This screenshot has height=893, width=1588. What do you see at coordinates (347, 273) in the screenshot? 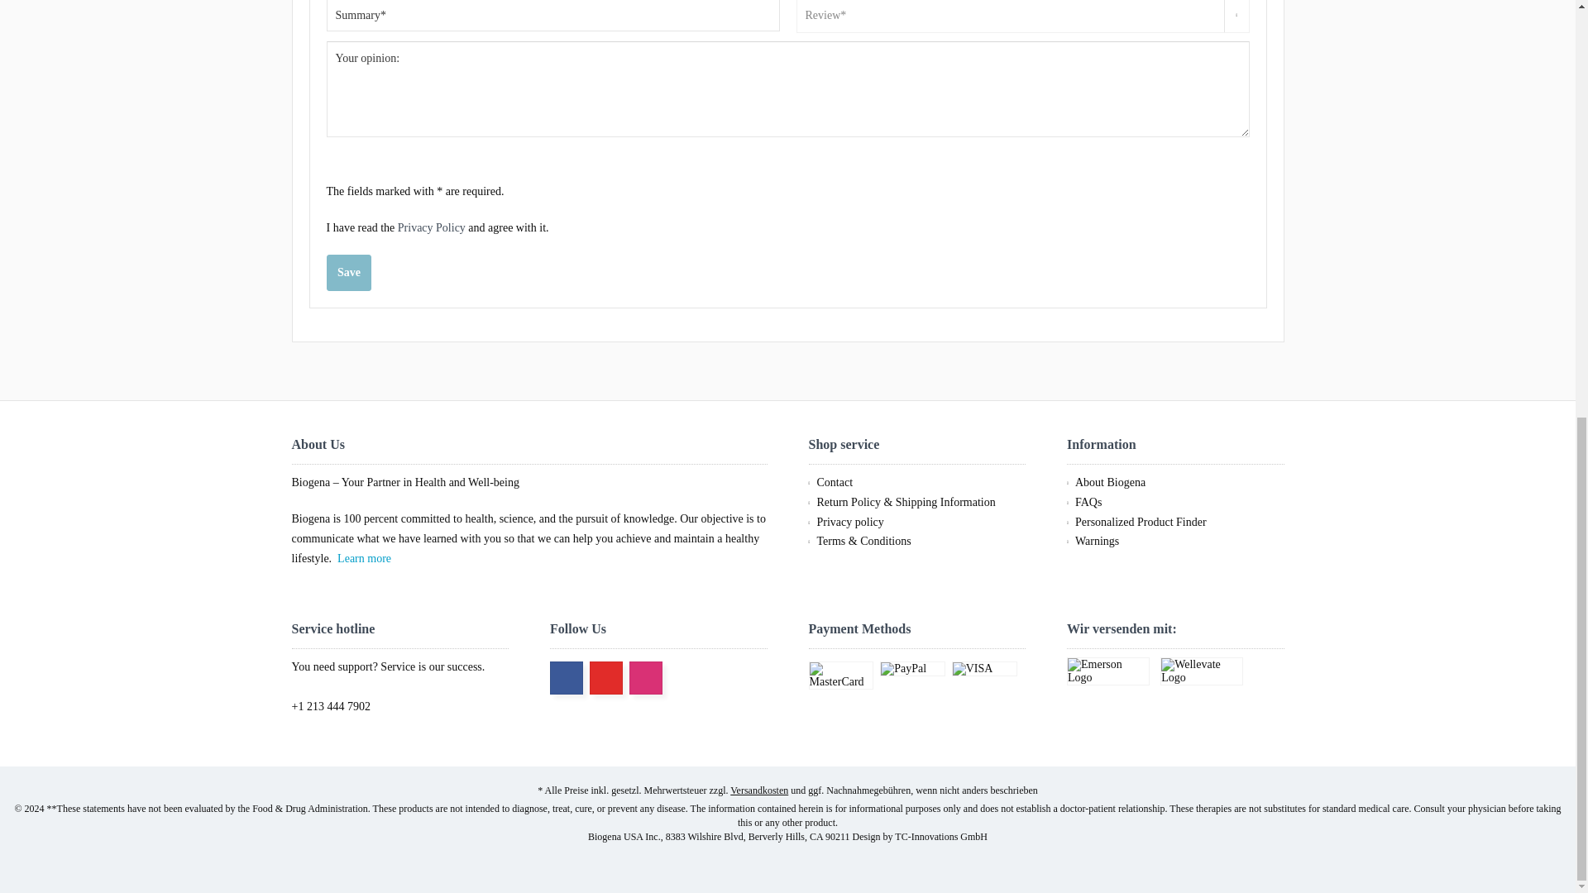
I see `Save` at bounding box center [347, 273].